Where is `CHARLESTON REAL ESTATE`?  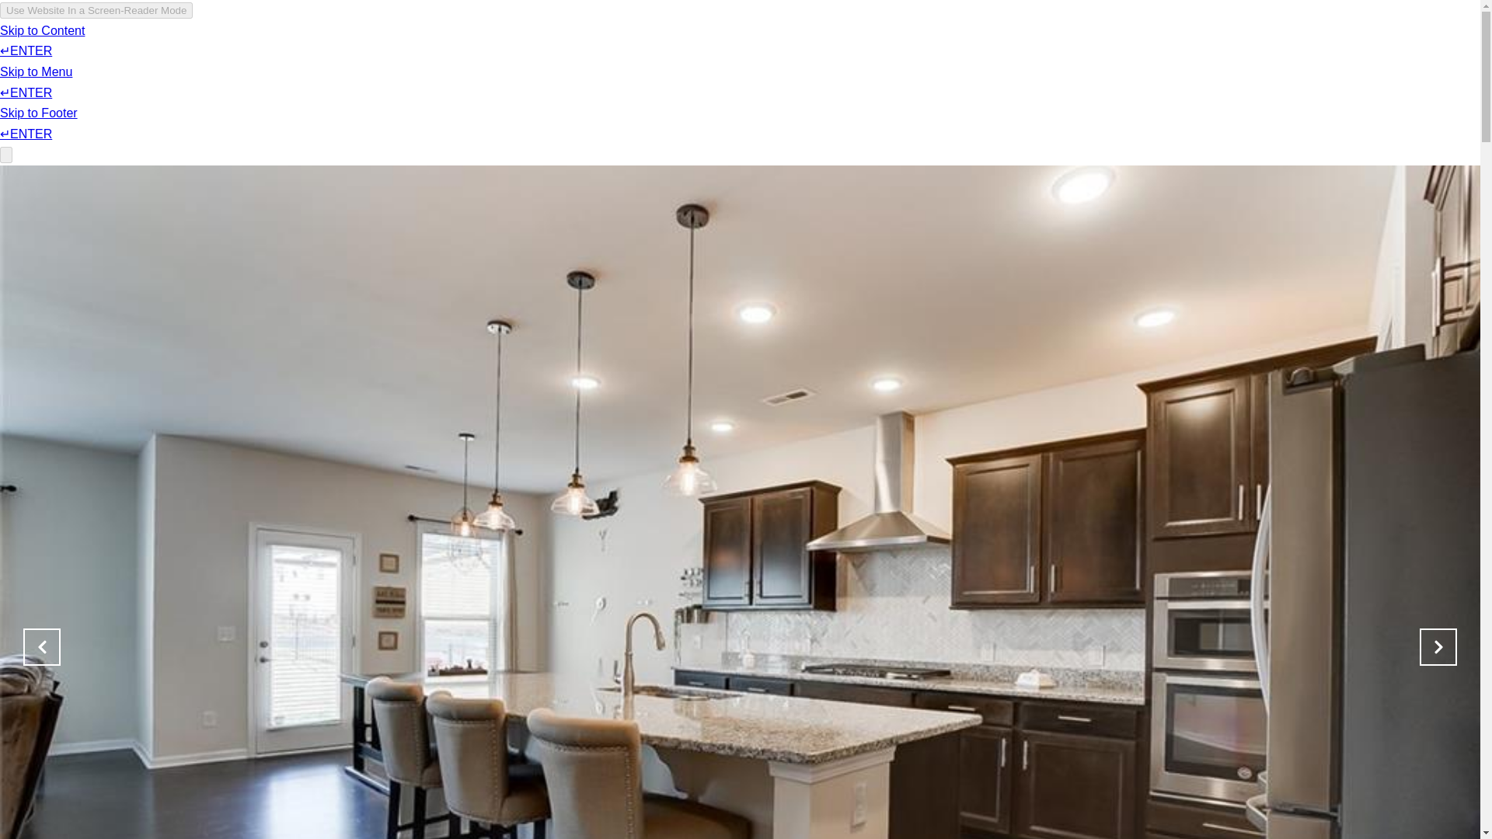 CHARLESTON REAL ESTATE is located at coordinates (566, 57).